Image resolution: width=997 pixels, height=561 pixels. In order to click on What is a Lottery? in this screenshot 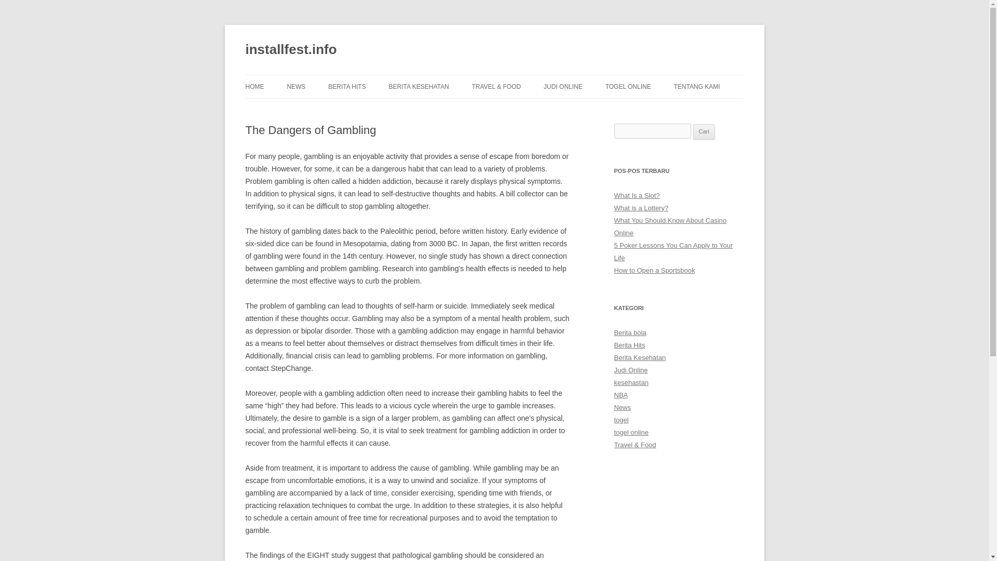, I will do `click(641, 208)`.